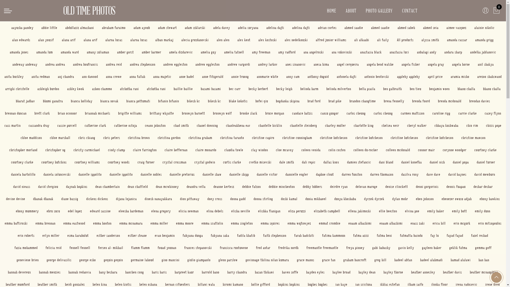 The height and width of the screenshot is (287, 510). What do you see at coordinates (316, 272) in the screenshot?
I see `hayden eyles` at bounding box center [316, 272].